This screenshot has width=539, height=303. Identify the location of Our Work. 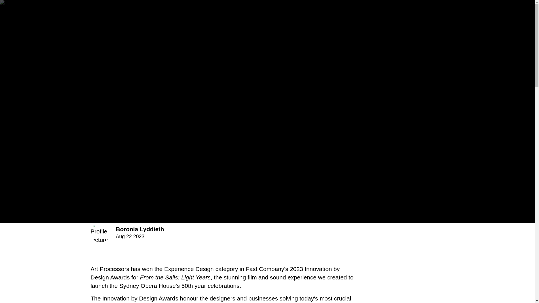
(374, 14).